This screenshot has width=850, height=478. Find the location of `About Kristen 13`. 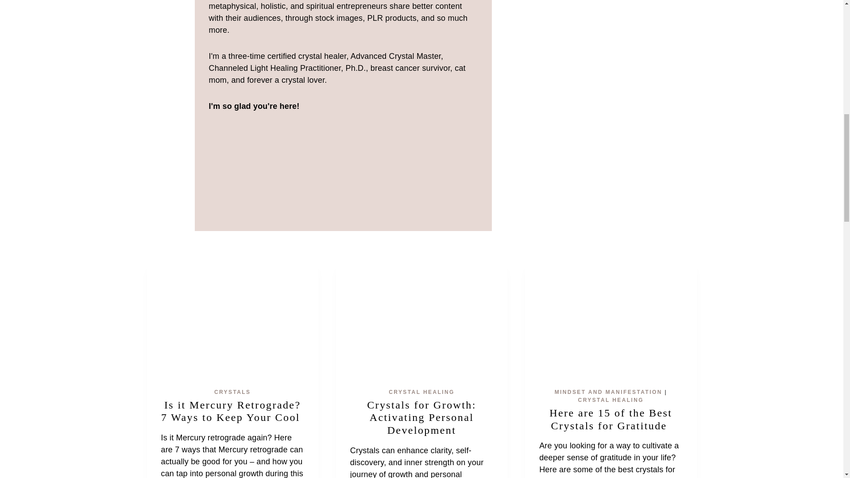

About Kristen 13 is located at coordinates (236, 168).